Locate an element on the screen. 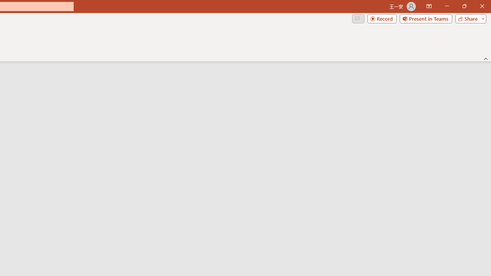 Image resolution: width=491 pixels, height=276 pixels. Collapse the Ribbon is located at coordinates (486, 58).